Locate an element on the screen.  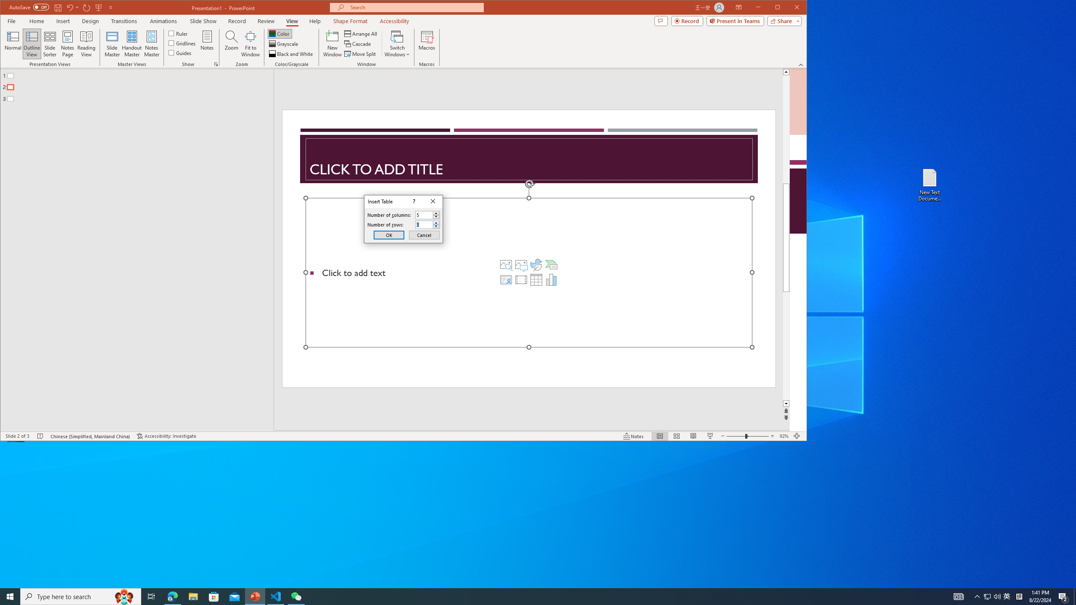
Insert Chart is located at coordinates (551, 280).